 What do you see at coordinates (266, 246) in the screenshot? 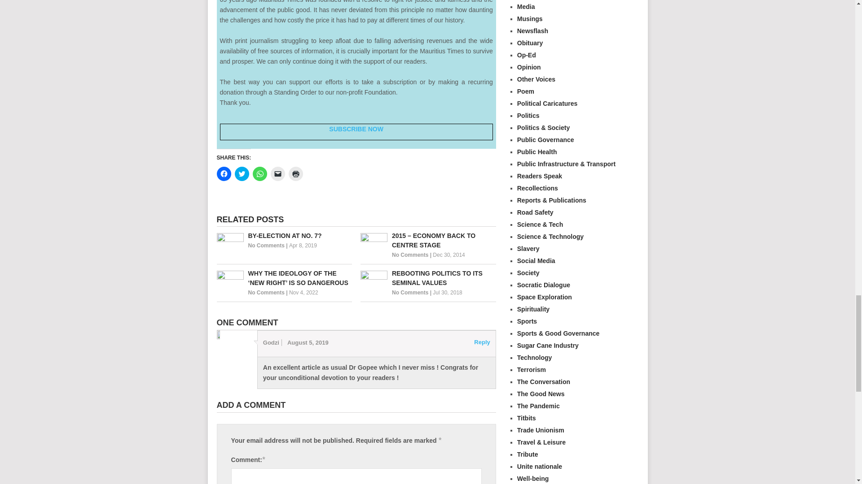
I see `No Comments` at bounding box center [266, 246].